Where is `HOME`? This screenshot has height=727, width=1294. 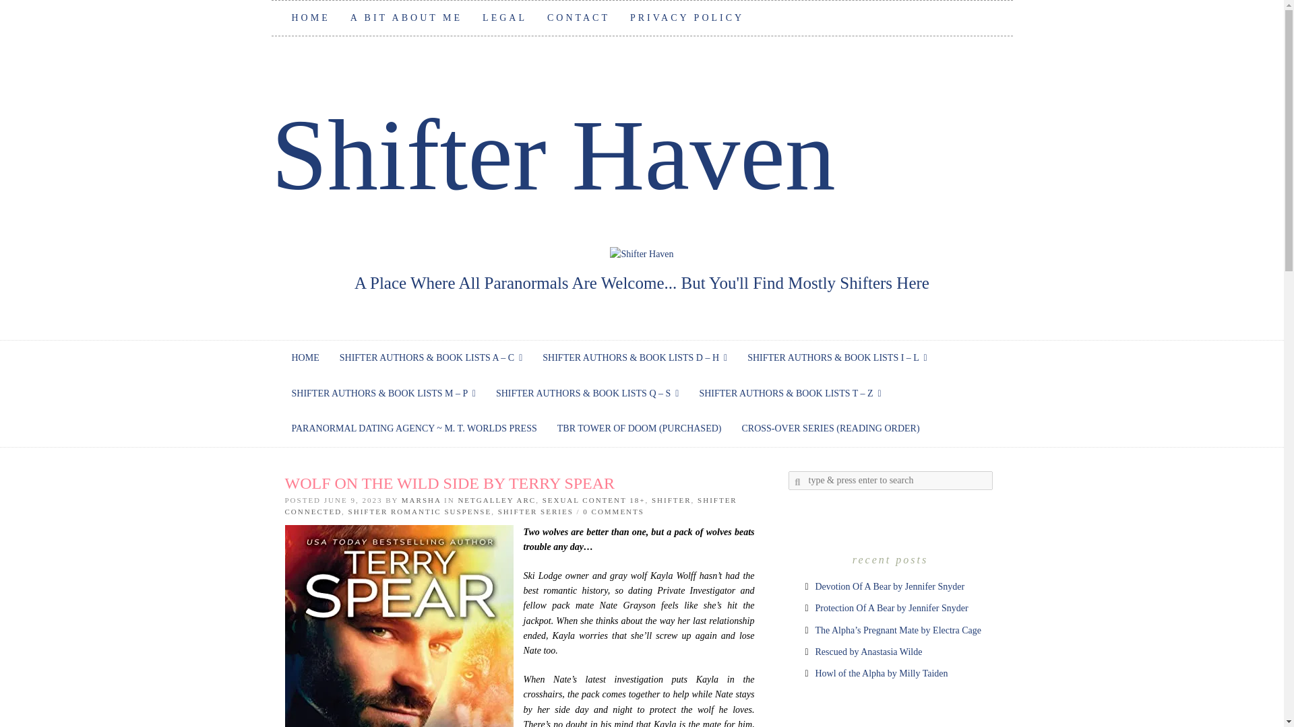
HOME is located at coordinates (306, 358).